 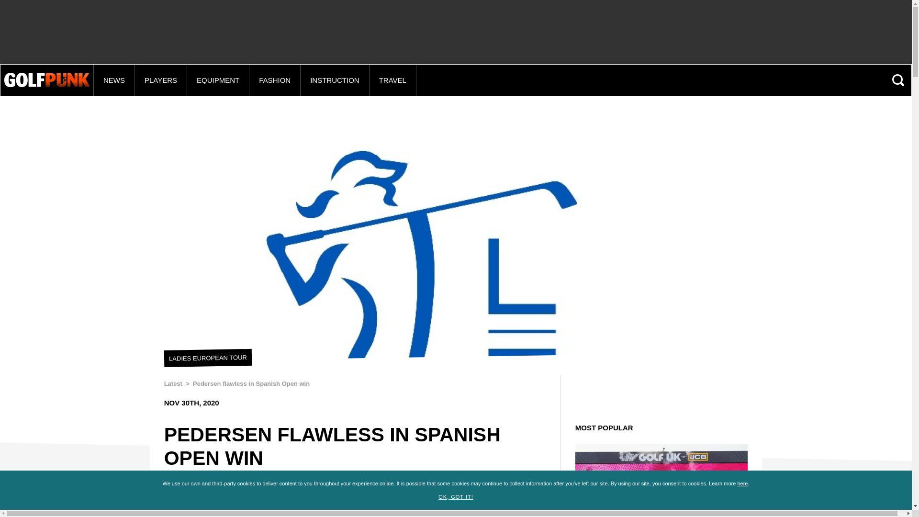 What do you see at coordinates (899, 80) in the screenshot?
I see `SEARCH` at bounding box center [899, 80].